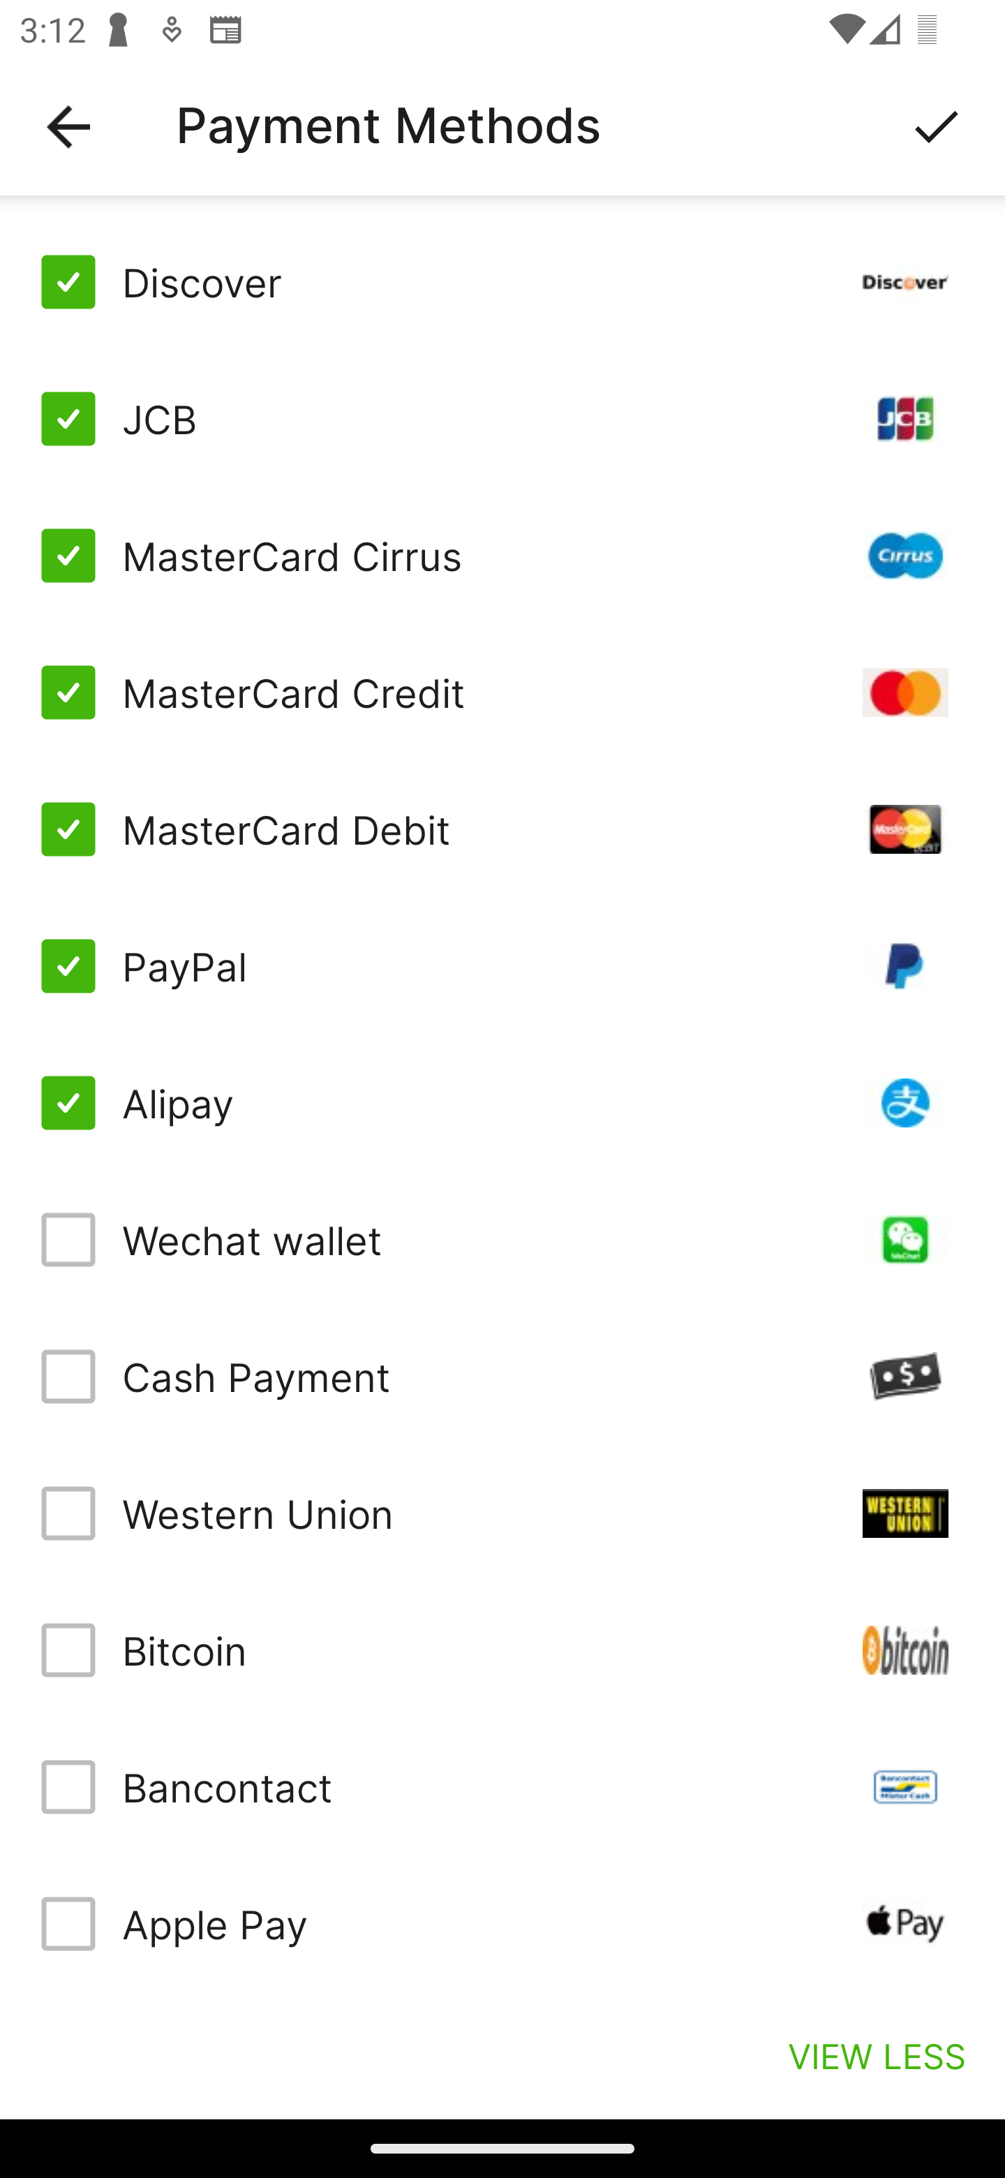 The height and width of the screenshot is (2178, 1005). What do you see at coordinates (502, 1512) in the screenshot?
I see `Western Union` at bounding box center [502, 1512].